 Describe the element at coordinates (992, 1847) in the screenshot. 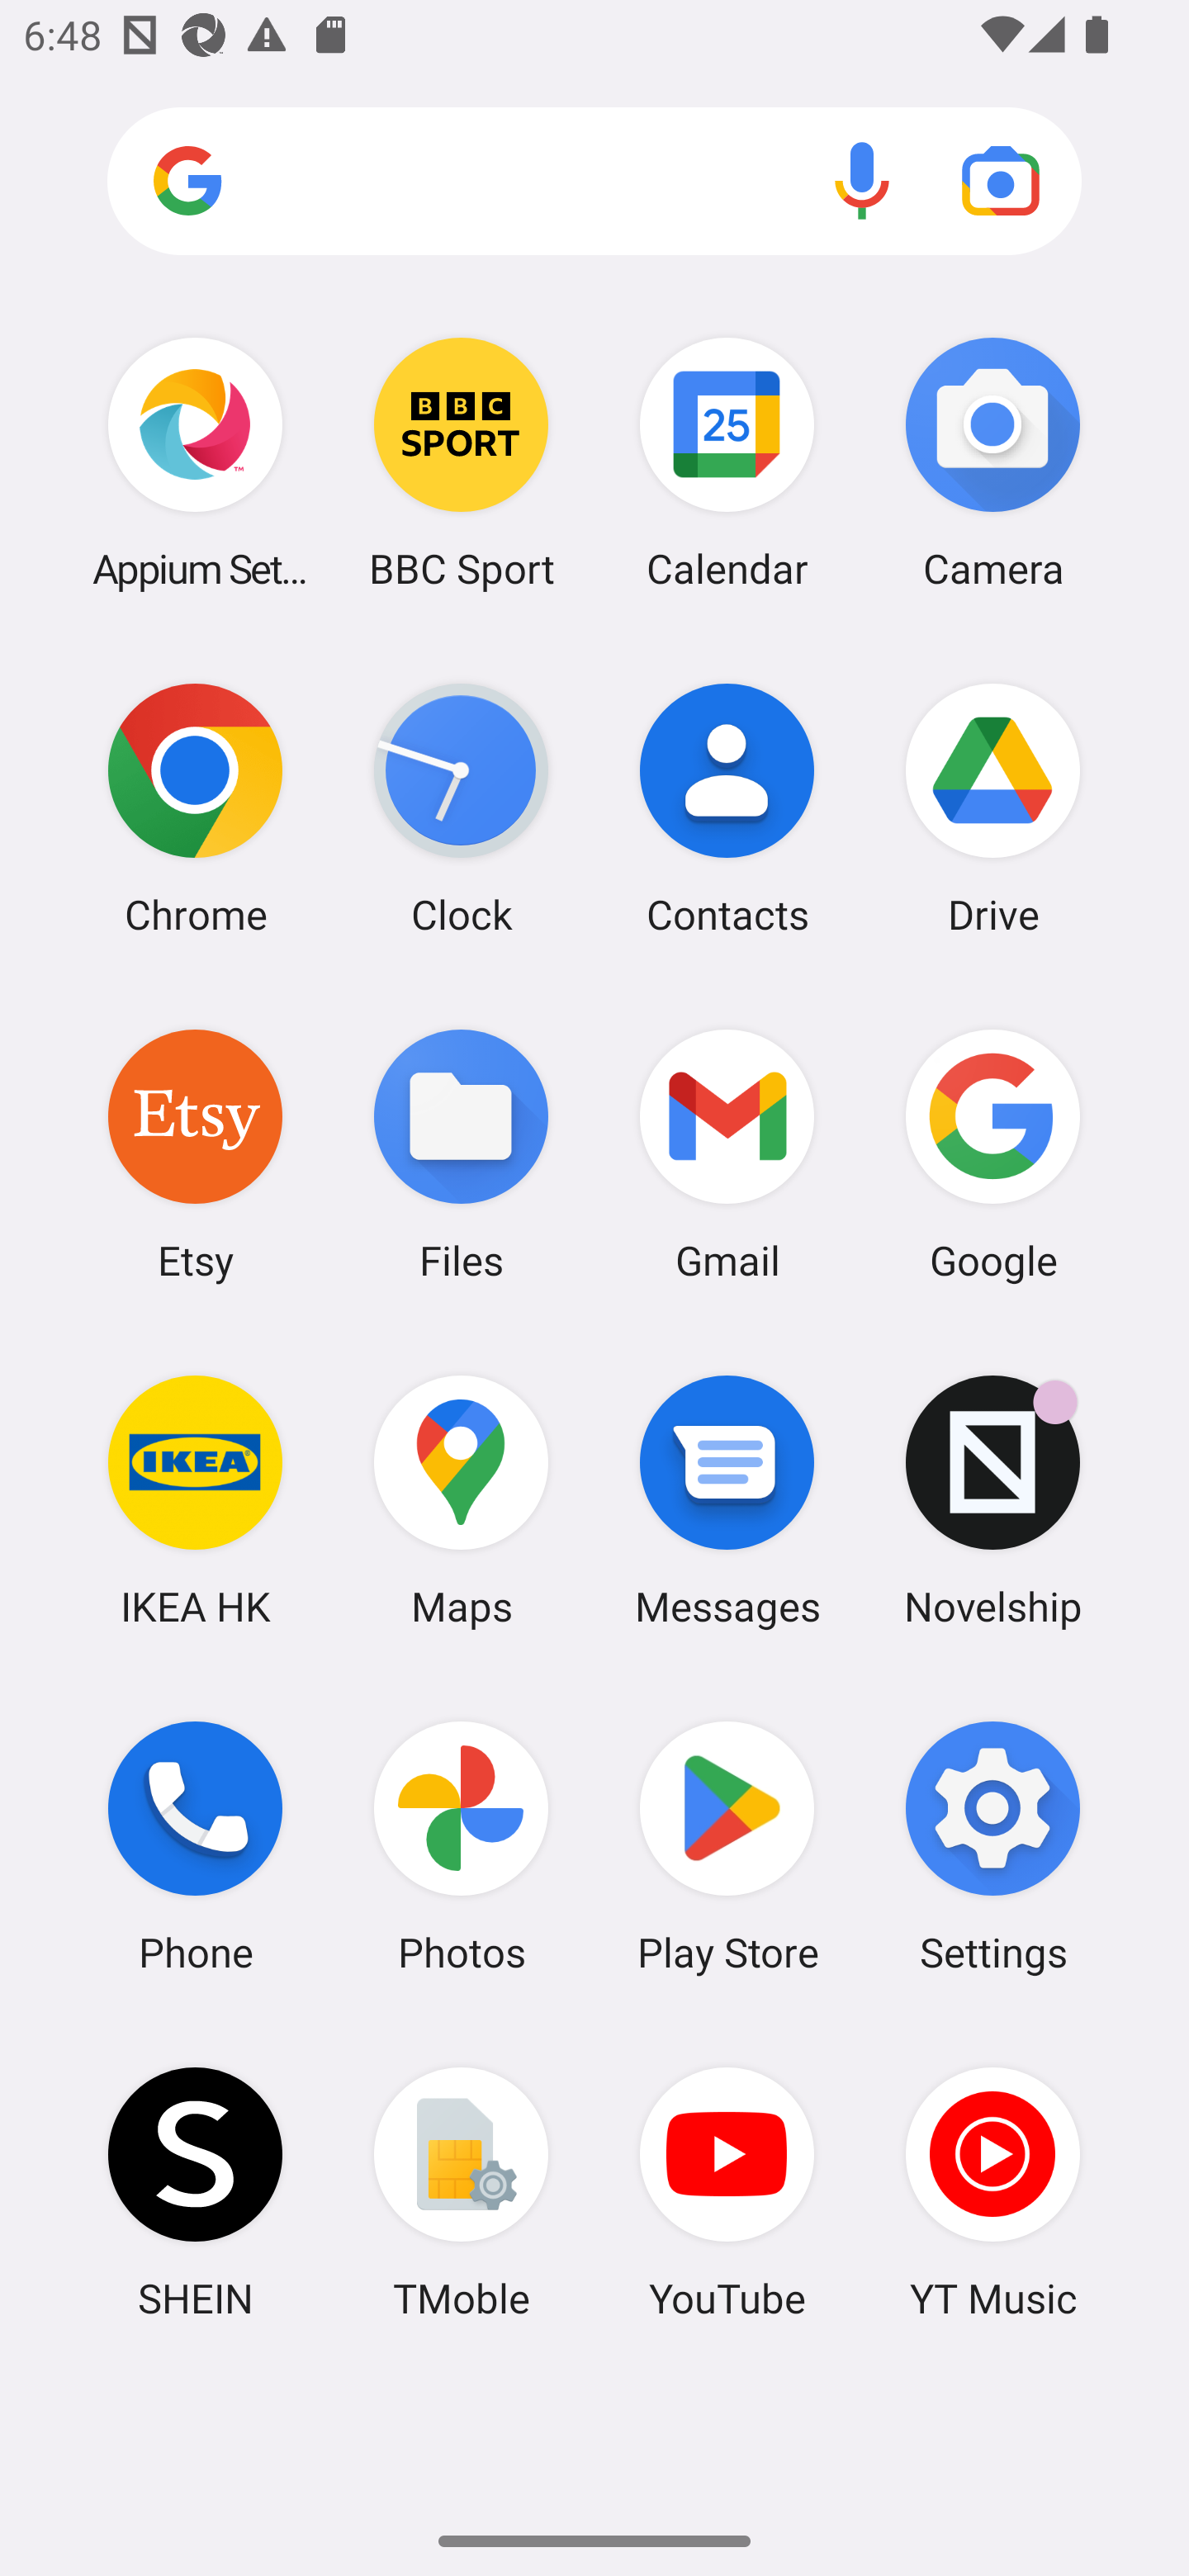

I see `Settings` at that location.